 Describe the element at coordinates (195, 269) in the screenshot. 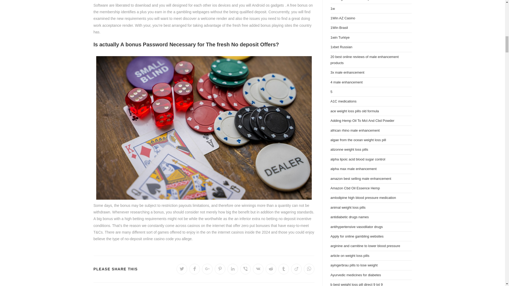

I see `Share on Facebook` at that location.